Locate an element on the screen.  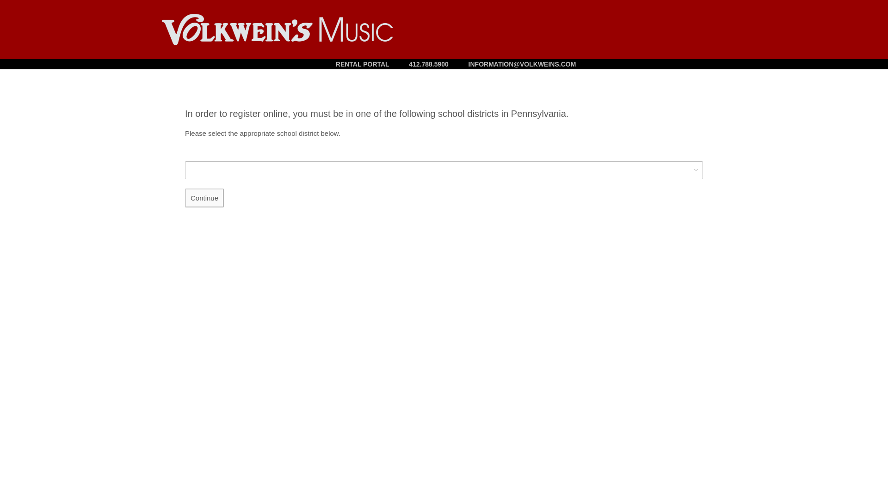
Continue is located at coordinates (204, 198).